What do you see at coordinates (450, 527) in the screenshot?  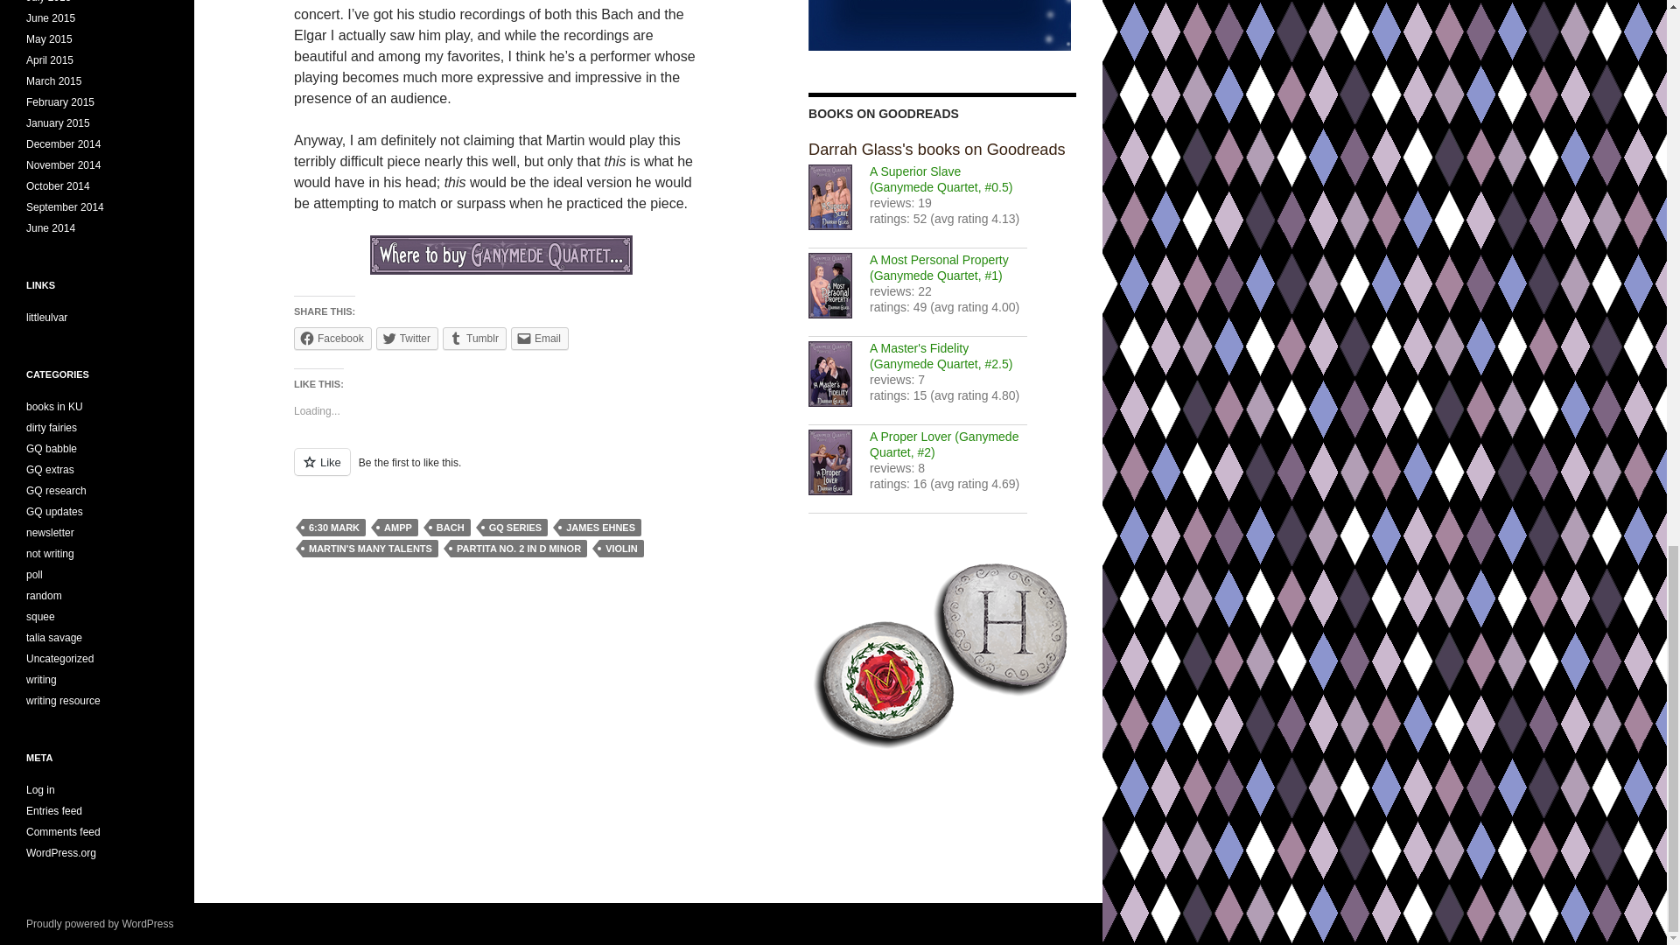 I see `BACH` at bounding box center [450, 527].